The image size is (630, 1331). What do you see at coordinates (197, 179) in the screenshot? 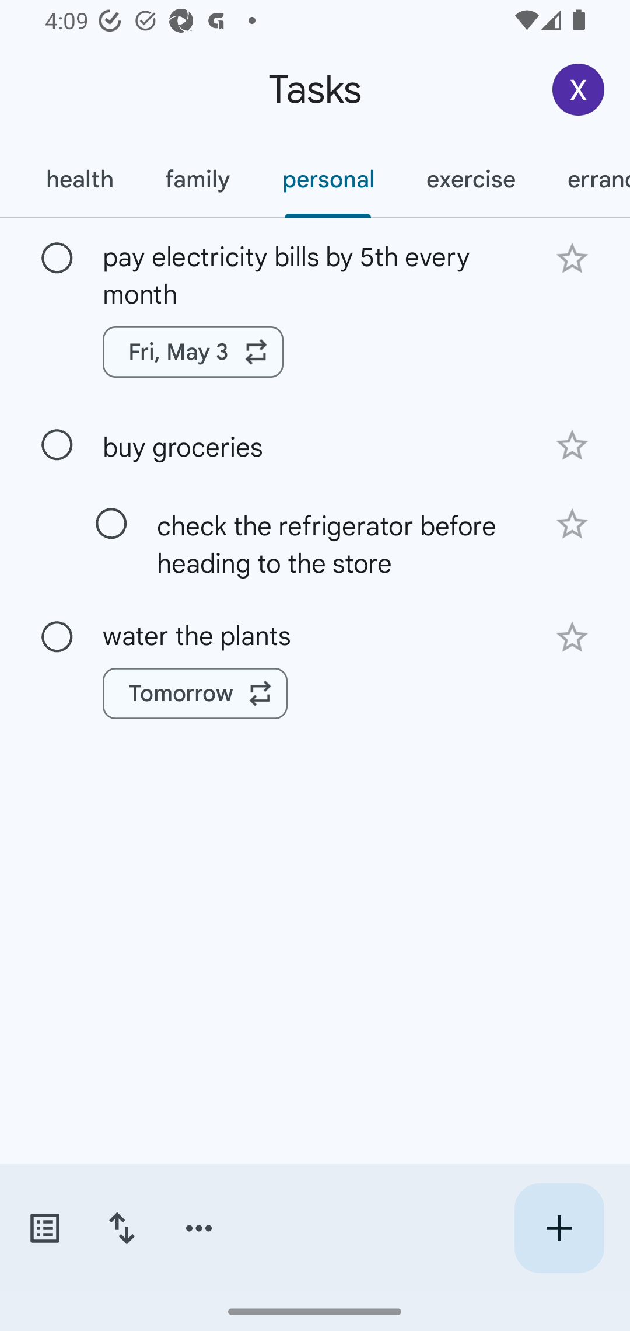
I see `family` at bounding box center [197, 179].